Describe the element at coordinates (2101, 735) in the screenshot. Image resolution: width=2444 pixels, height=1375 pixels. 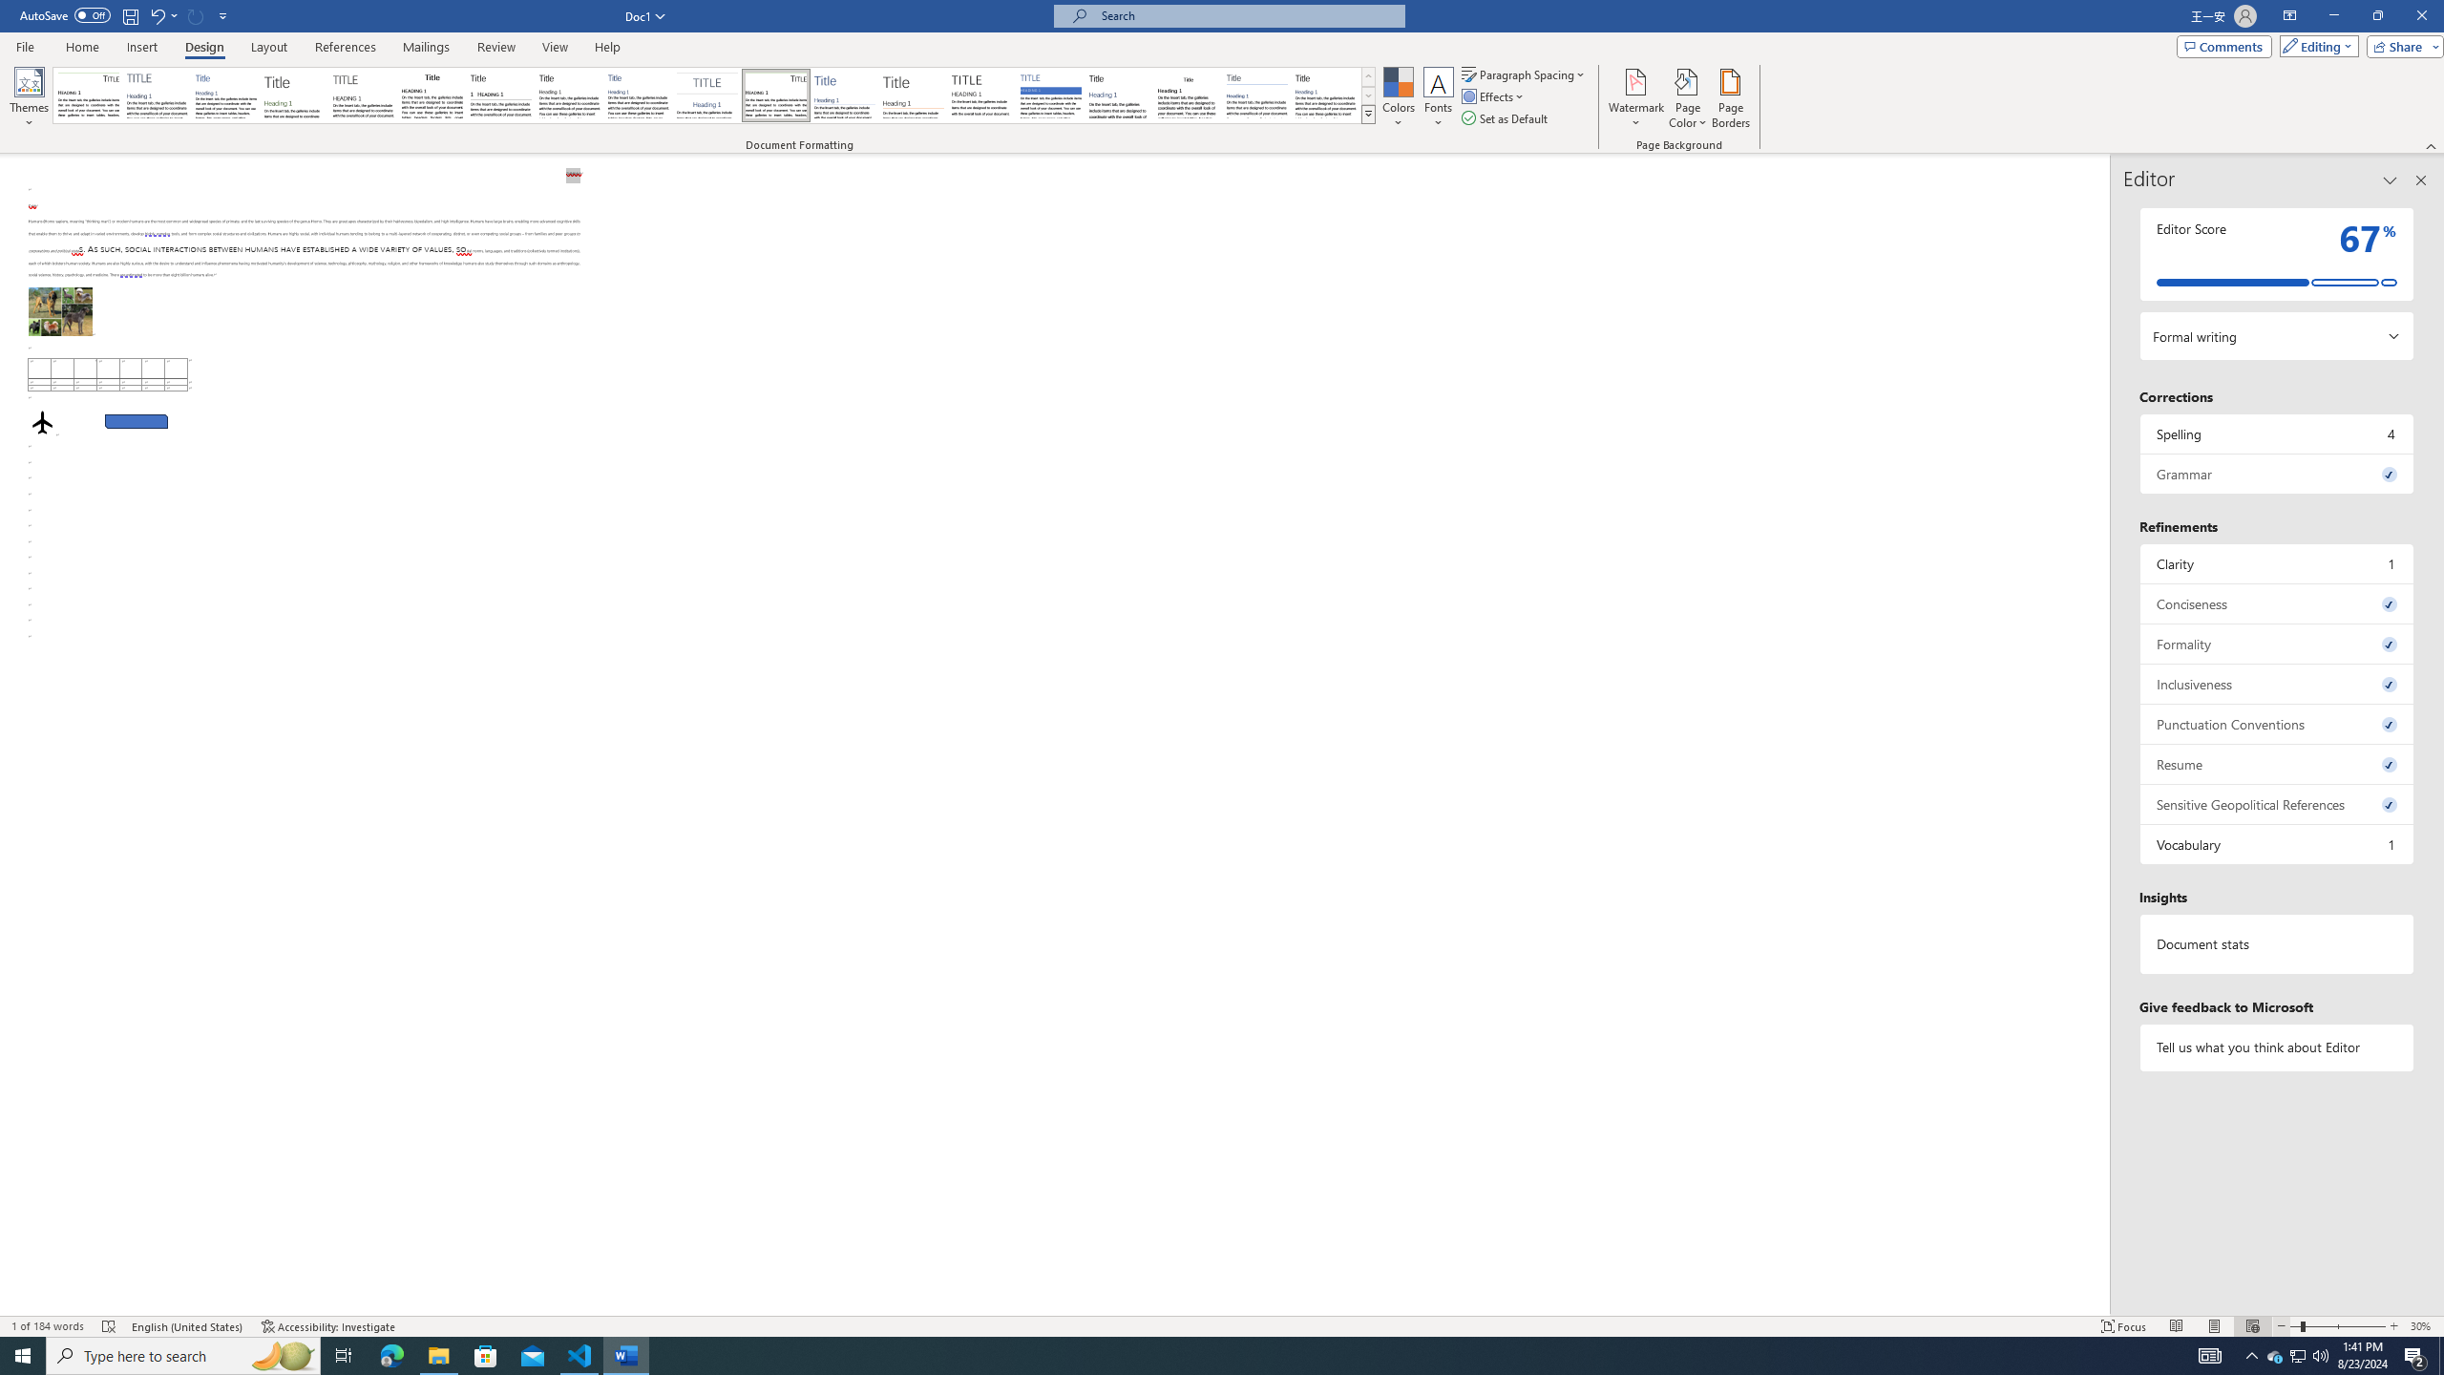
I see `Class: NetUIScrollBar` at that location.